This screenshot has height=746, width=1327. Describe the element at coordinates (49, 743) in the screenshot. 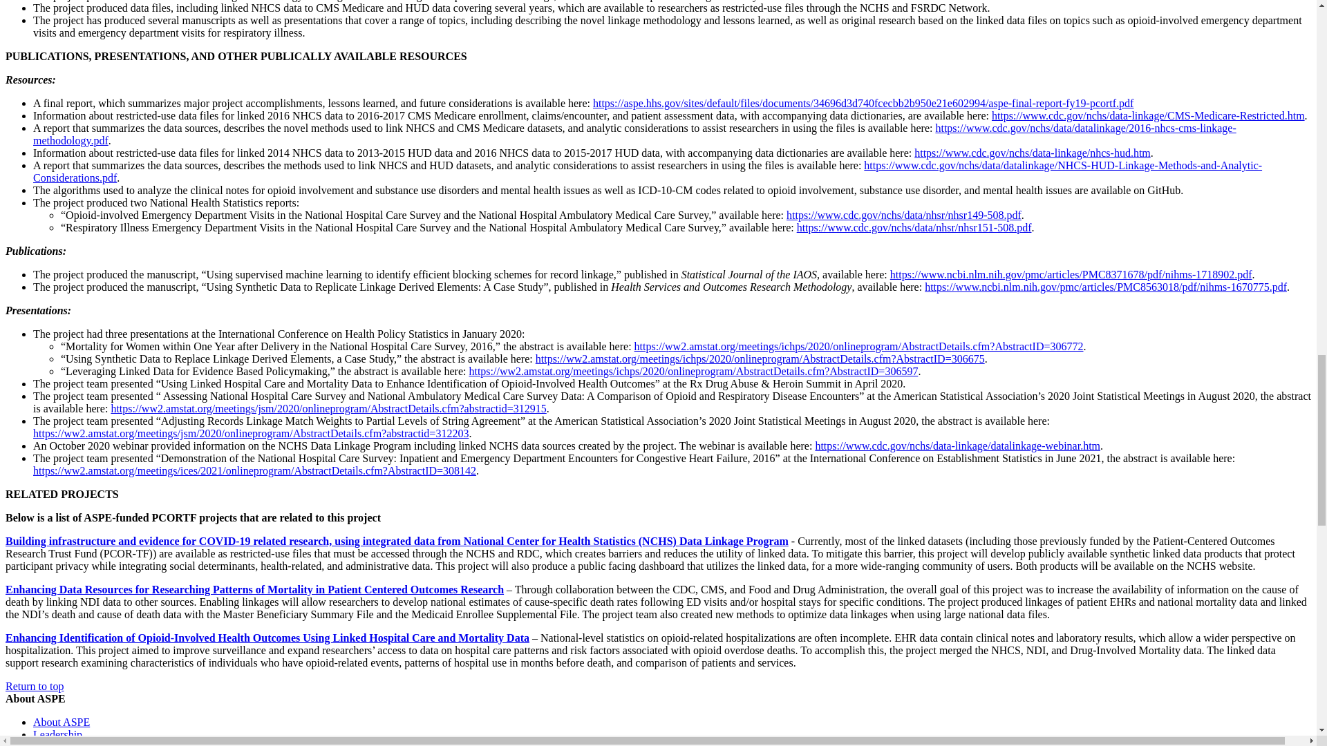

I see `Offices` at that location.